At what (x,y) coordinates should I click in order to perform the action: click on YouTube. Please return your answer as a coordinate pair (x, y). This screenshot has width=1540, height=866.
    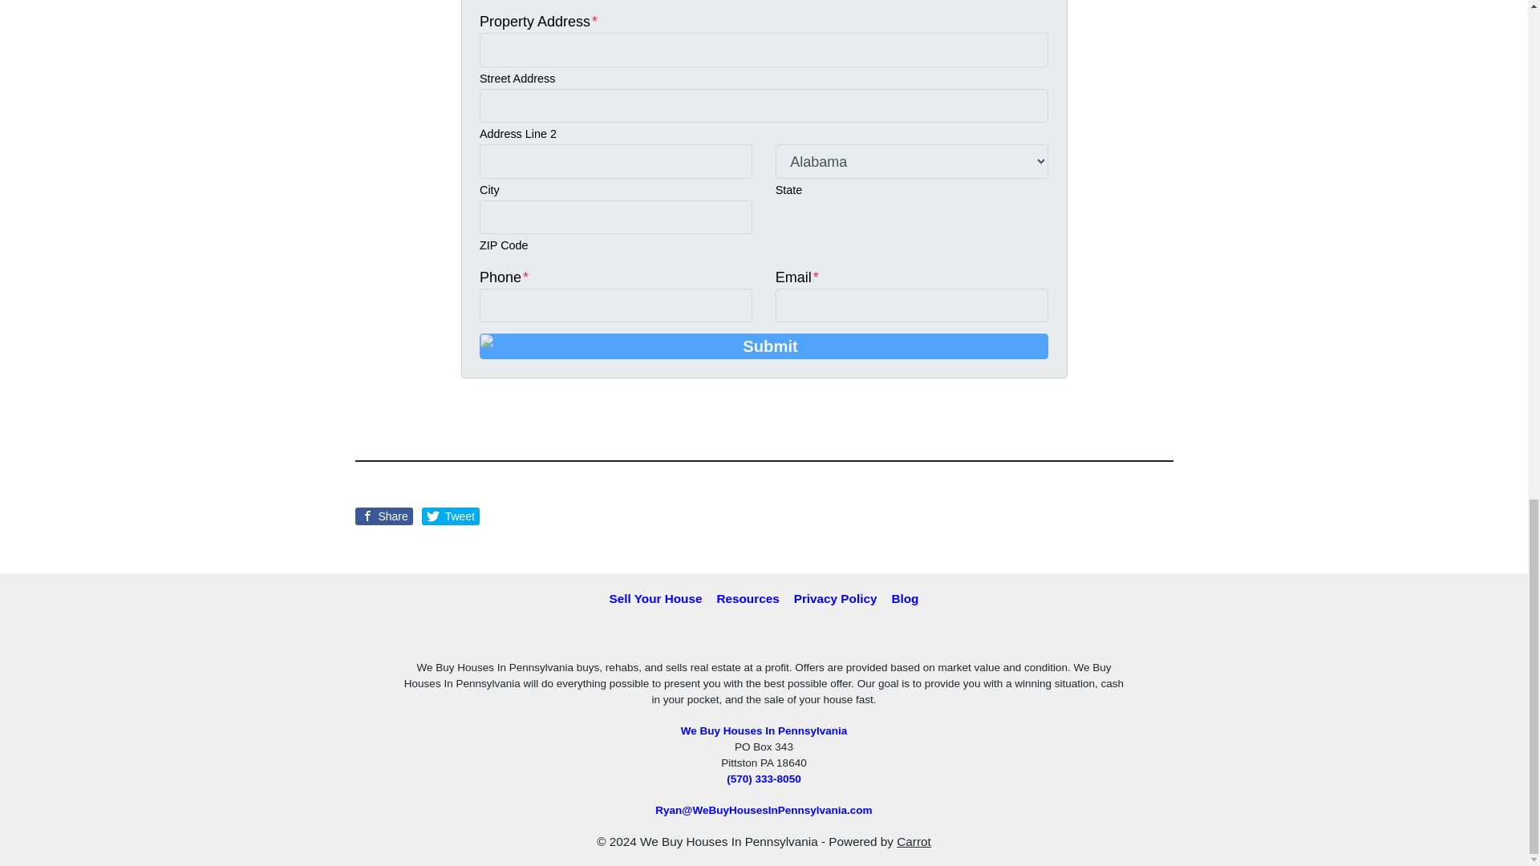
    Looking at the image, I should click on (764, 635).